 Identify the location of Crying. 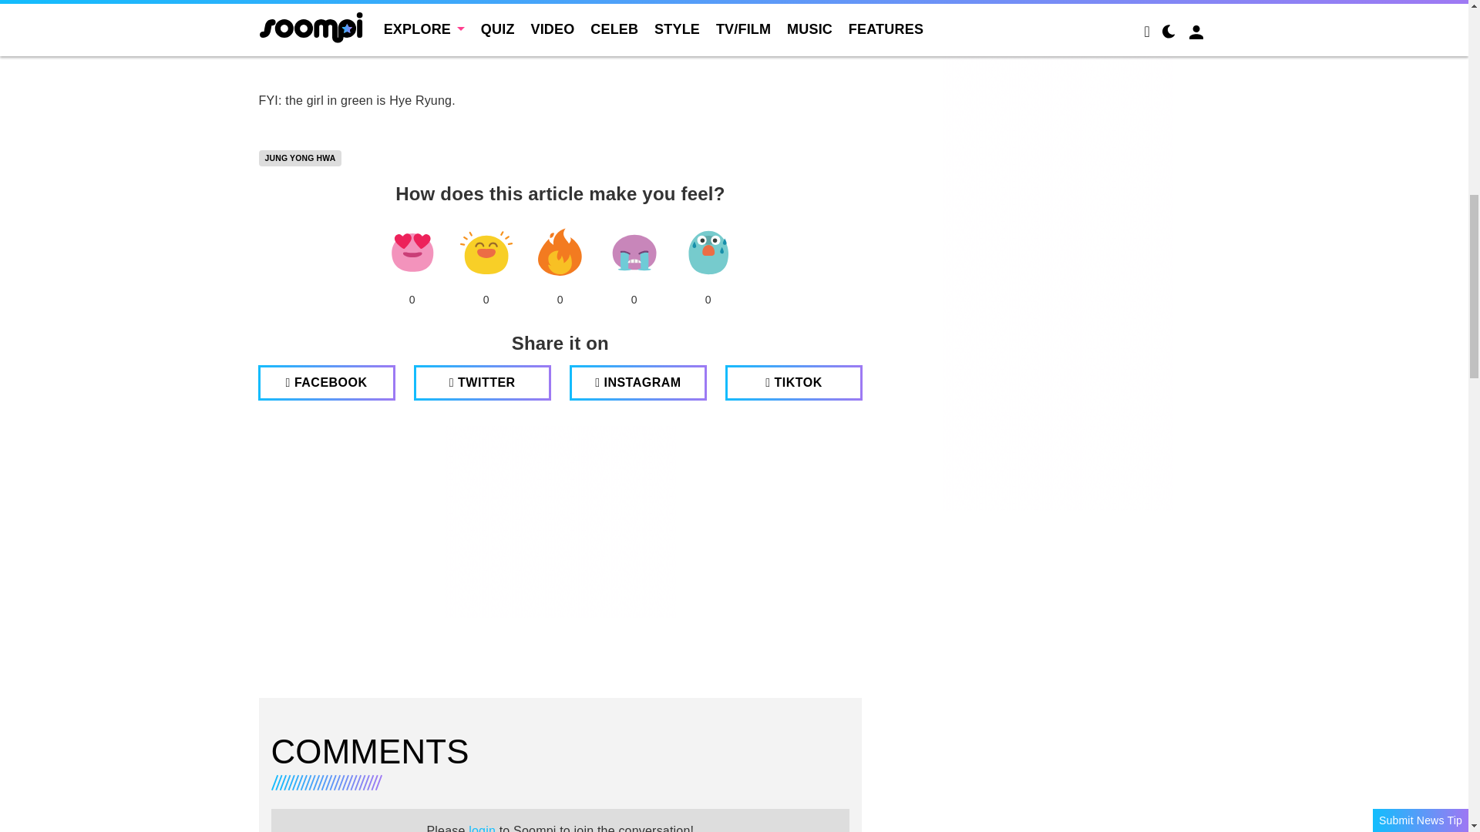
(634, 253).